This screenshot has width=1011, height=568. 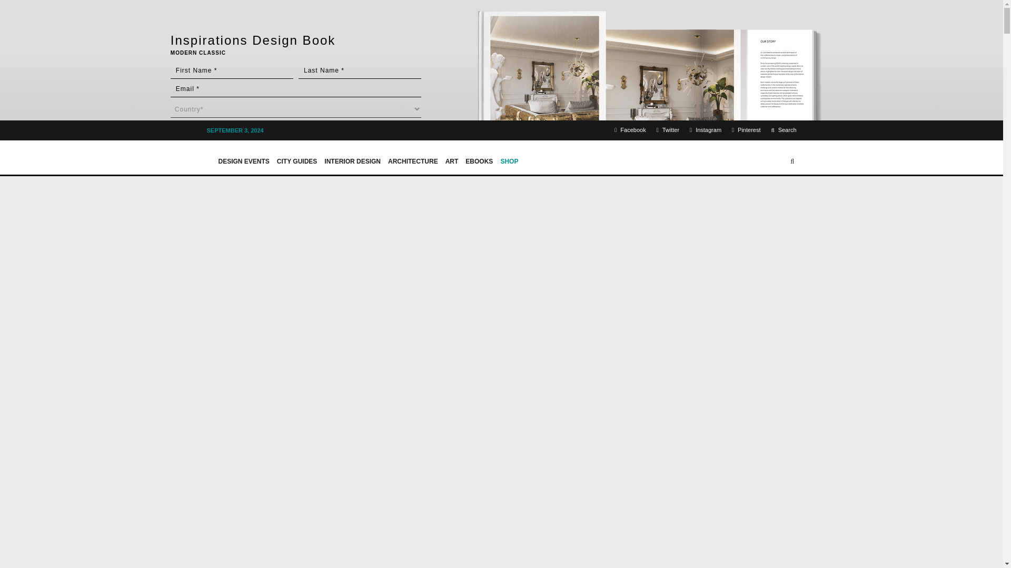 What do you see at coordinates (784, 130) in the screenshot?
I see `Search` at bounding box center [784, 130].